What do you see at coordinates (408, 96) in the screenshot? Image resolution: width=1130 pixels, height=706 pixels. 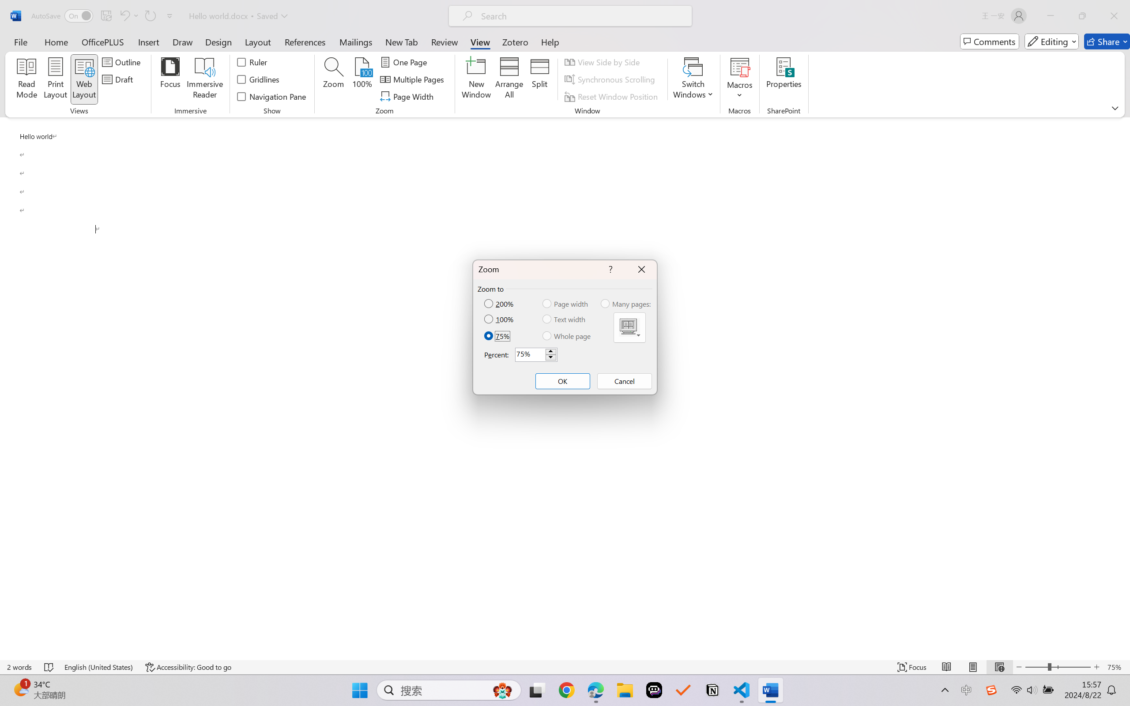 I see `Page Width` at bounding box center [408, 96].